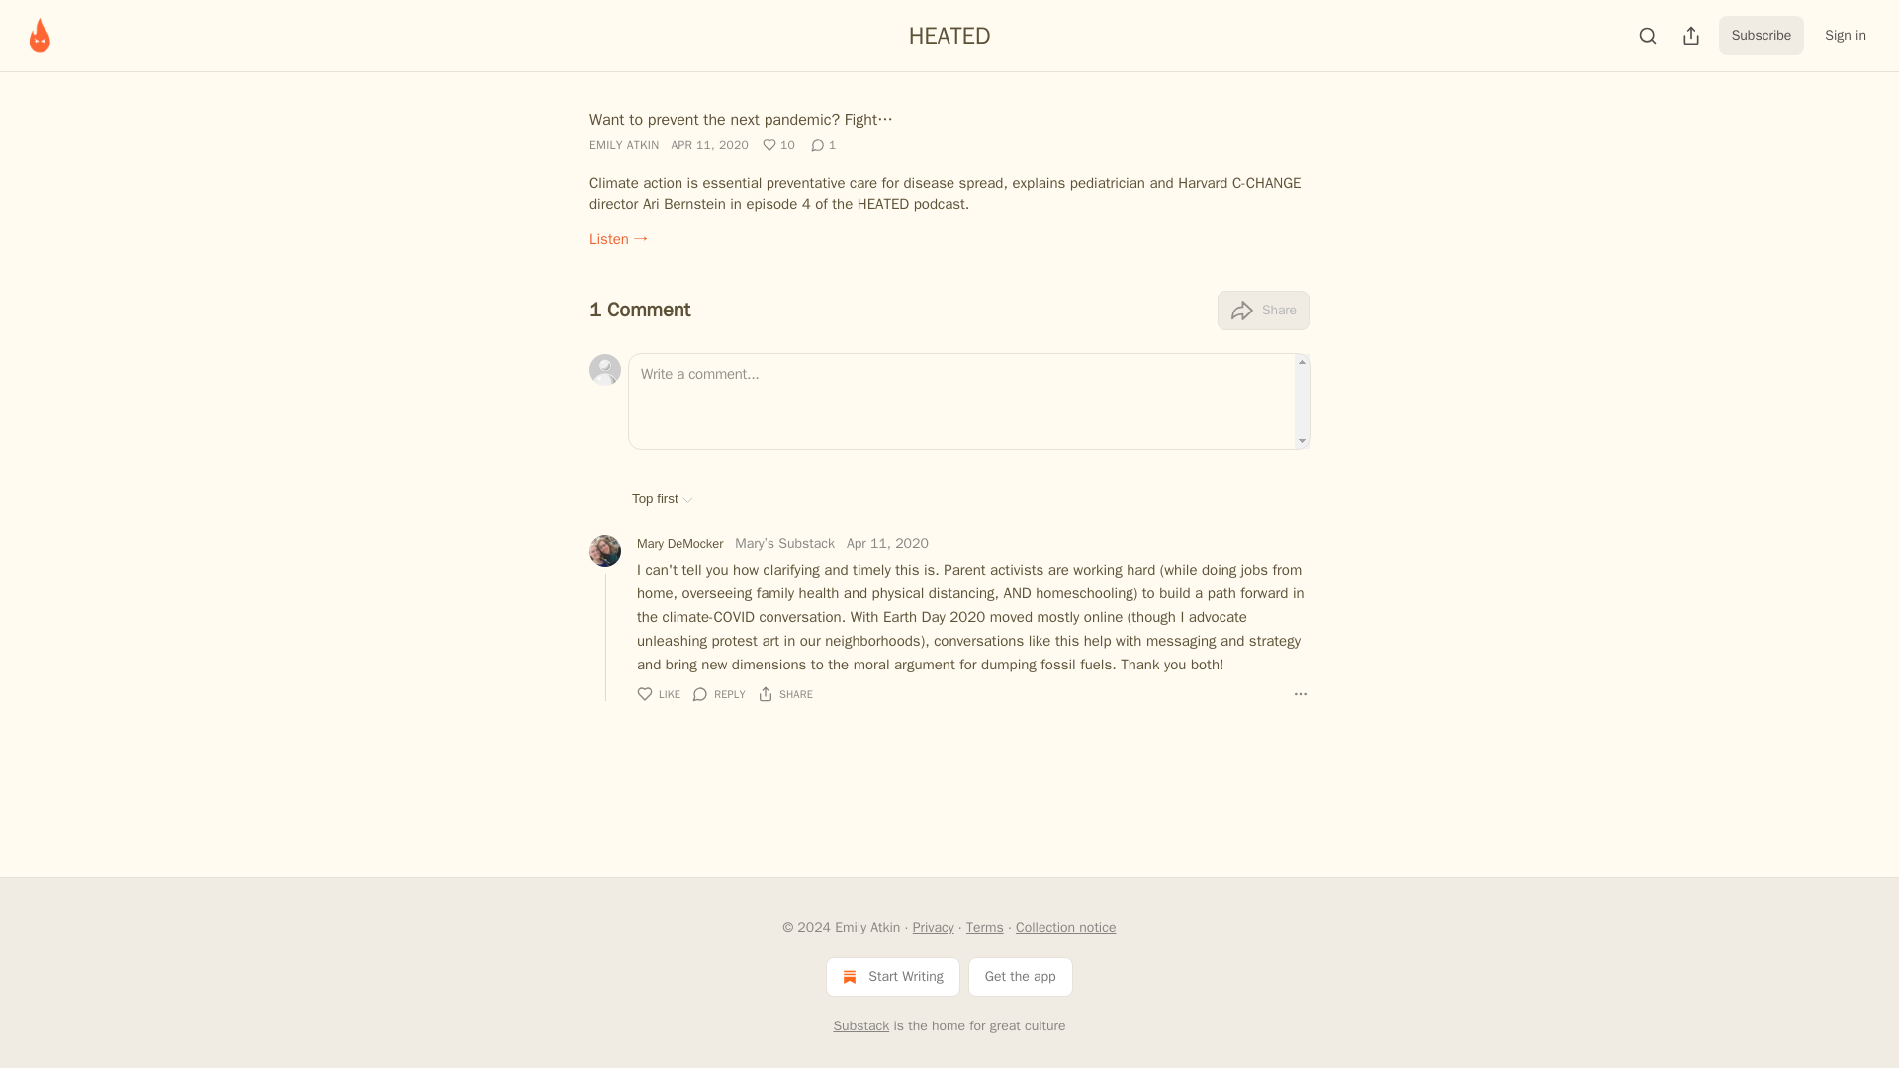  What do you see at coordinates (1263, 310) in the screenshot?
I see `Share` at bounding box center [1263, 310].